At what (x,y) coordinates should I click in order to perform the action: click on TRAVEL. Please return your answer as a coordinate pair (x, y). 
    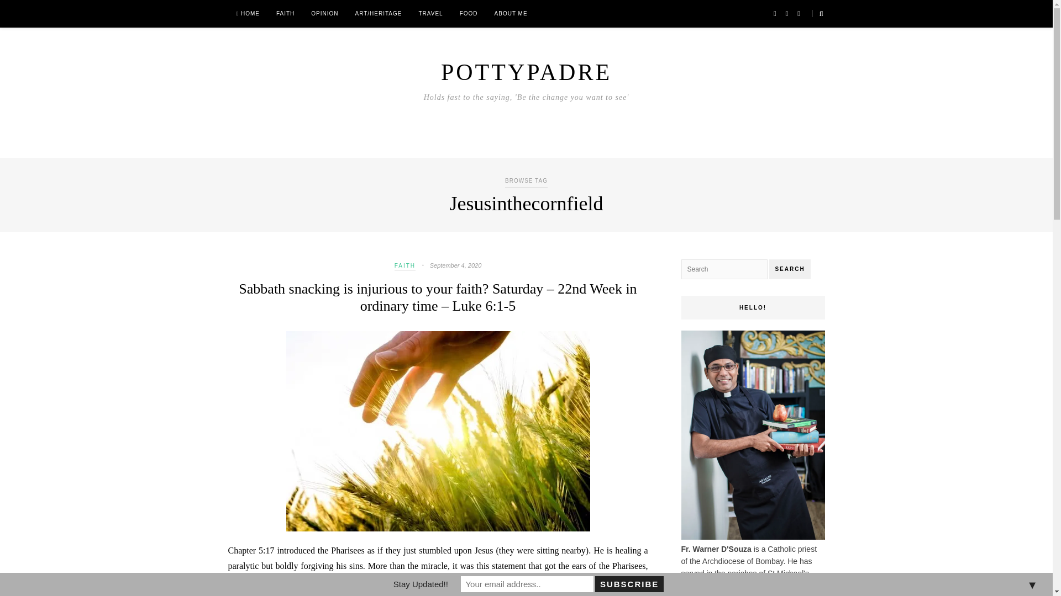
    Looking at the image, I should click on (430, 13).